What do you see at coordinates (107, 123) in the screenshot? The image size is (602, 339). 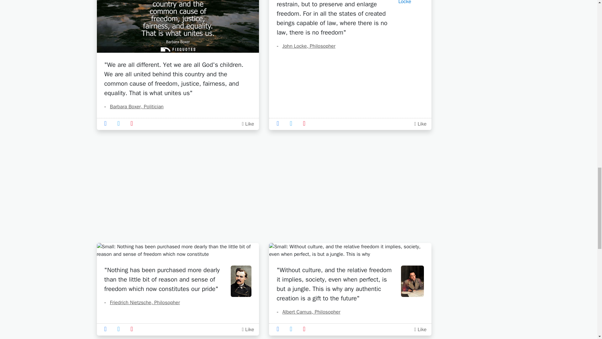 I see `Share on Facebook` at bounding box center [107, 123].